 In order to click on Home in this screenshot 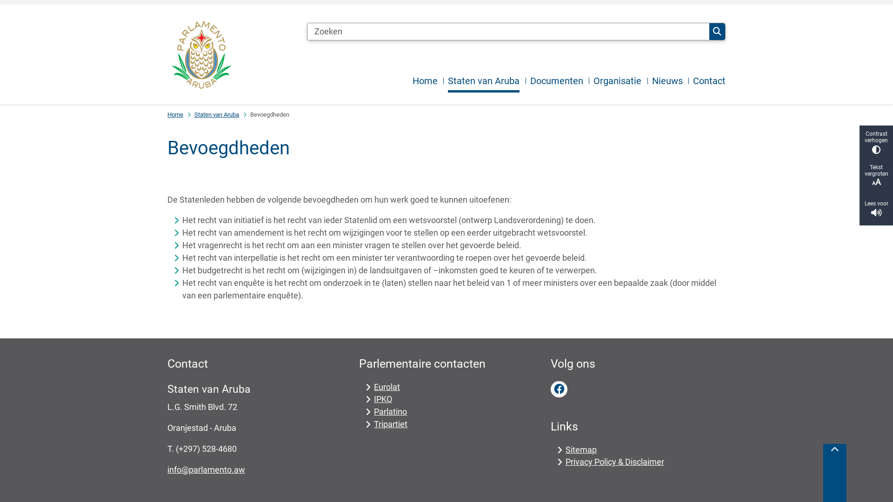, I will do `click(428, 81)`.